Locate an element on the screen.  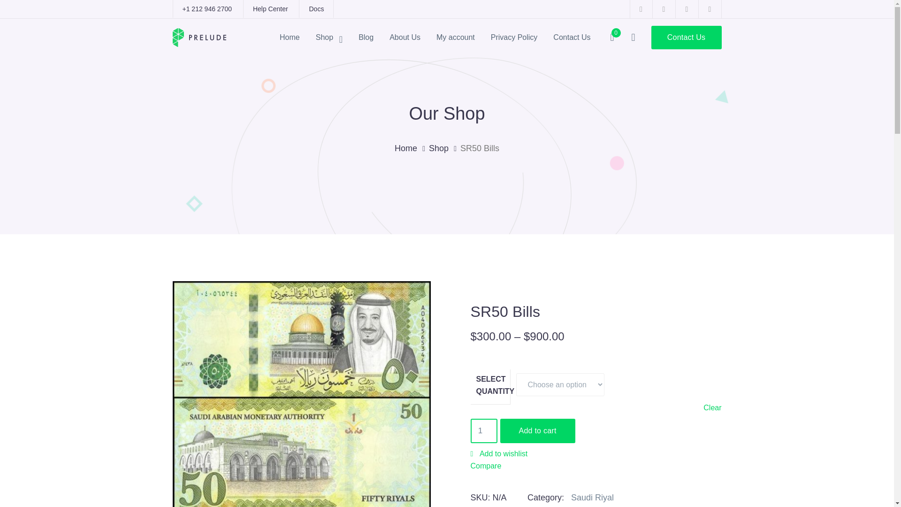
Facebook is located at coordinates (641, 9).